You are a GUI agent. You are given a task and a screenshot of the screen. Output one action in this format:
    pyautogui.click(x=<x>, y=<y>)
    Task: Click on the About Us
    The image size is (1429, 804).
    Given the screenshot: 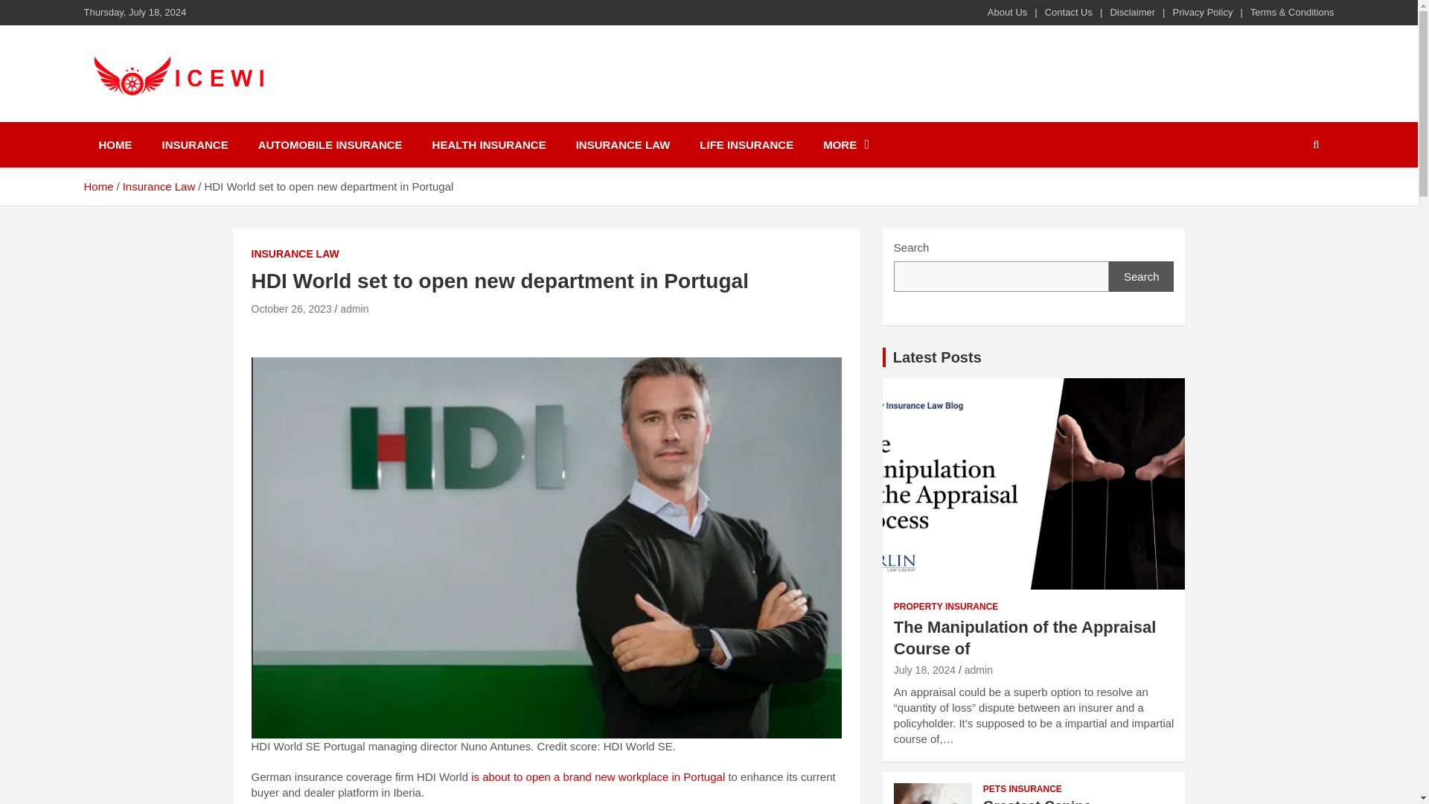 What is the action you would take?
    pyautogui.click(x=1007, y=12)
    